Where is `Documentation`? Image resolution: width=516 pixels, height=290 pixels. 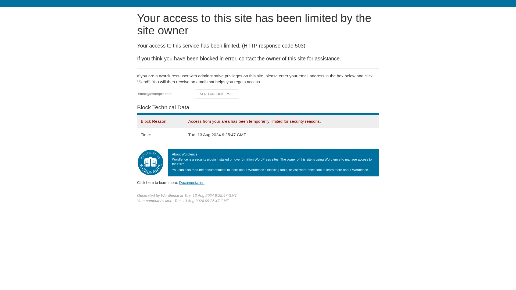 Documentation is located at coordinates (192, 182).